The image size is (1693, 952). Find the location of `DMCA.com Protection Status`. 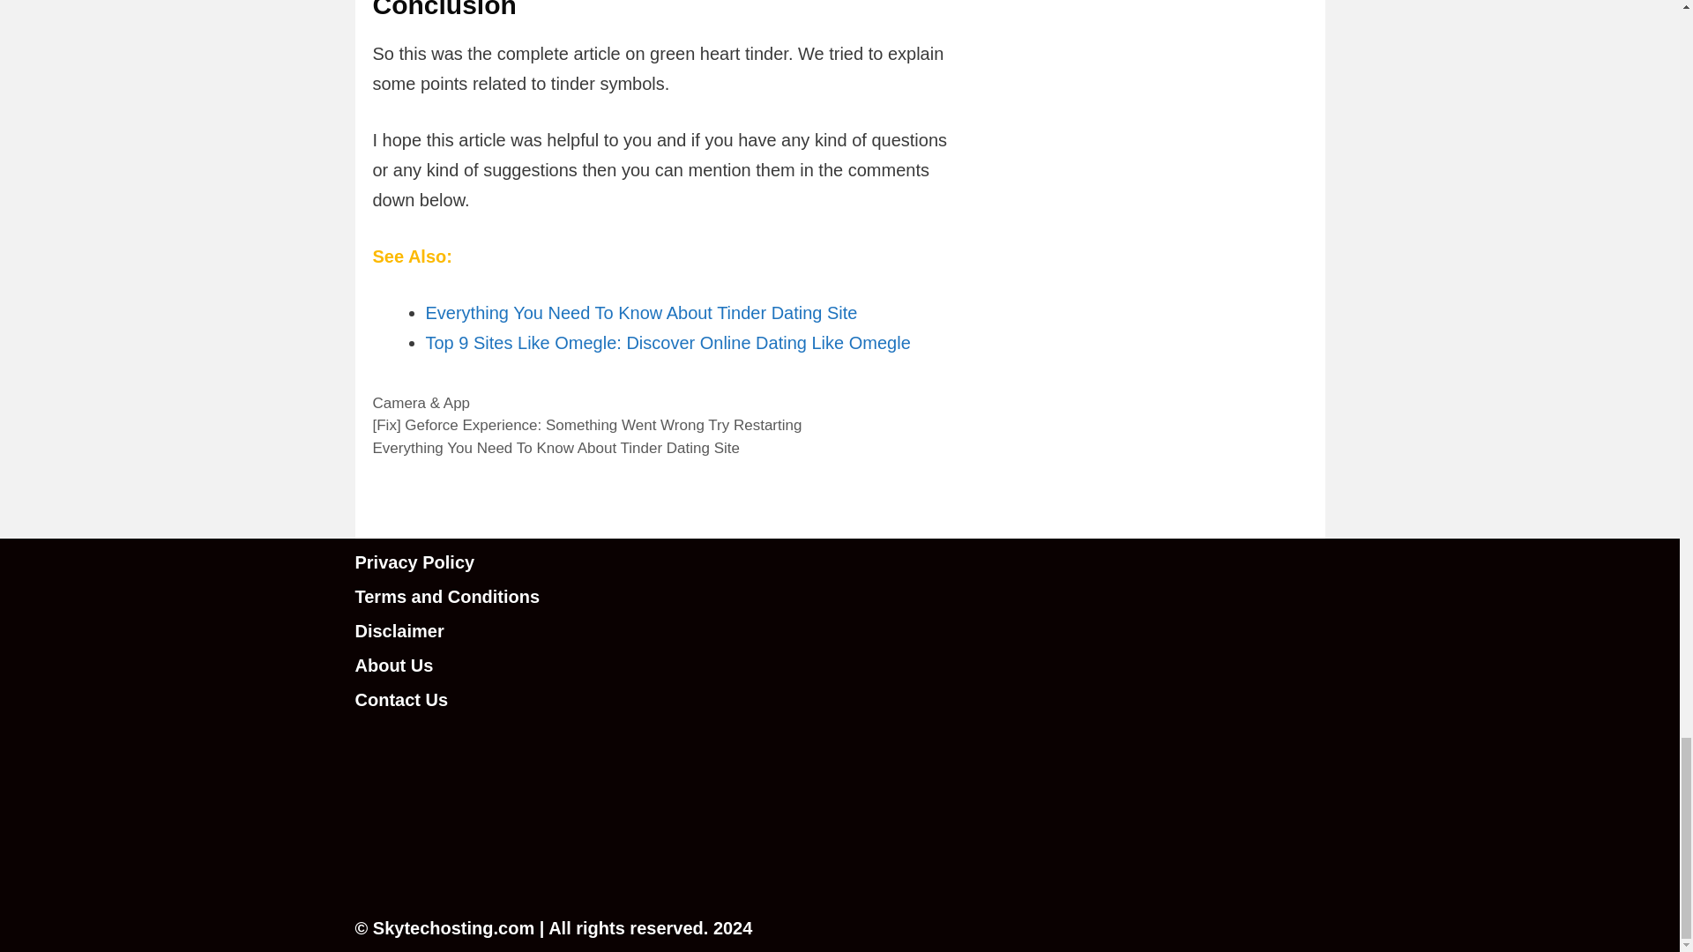

DMCA.com Protection Status is located at coordinates (487, 872).